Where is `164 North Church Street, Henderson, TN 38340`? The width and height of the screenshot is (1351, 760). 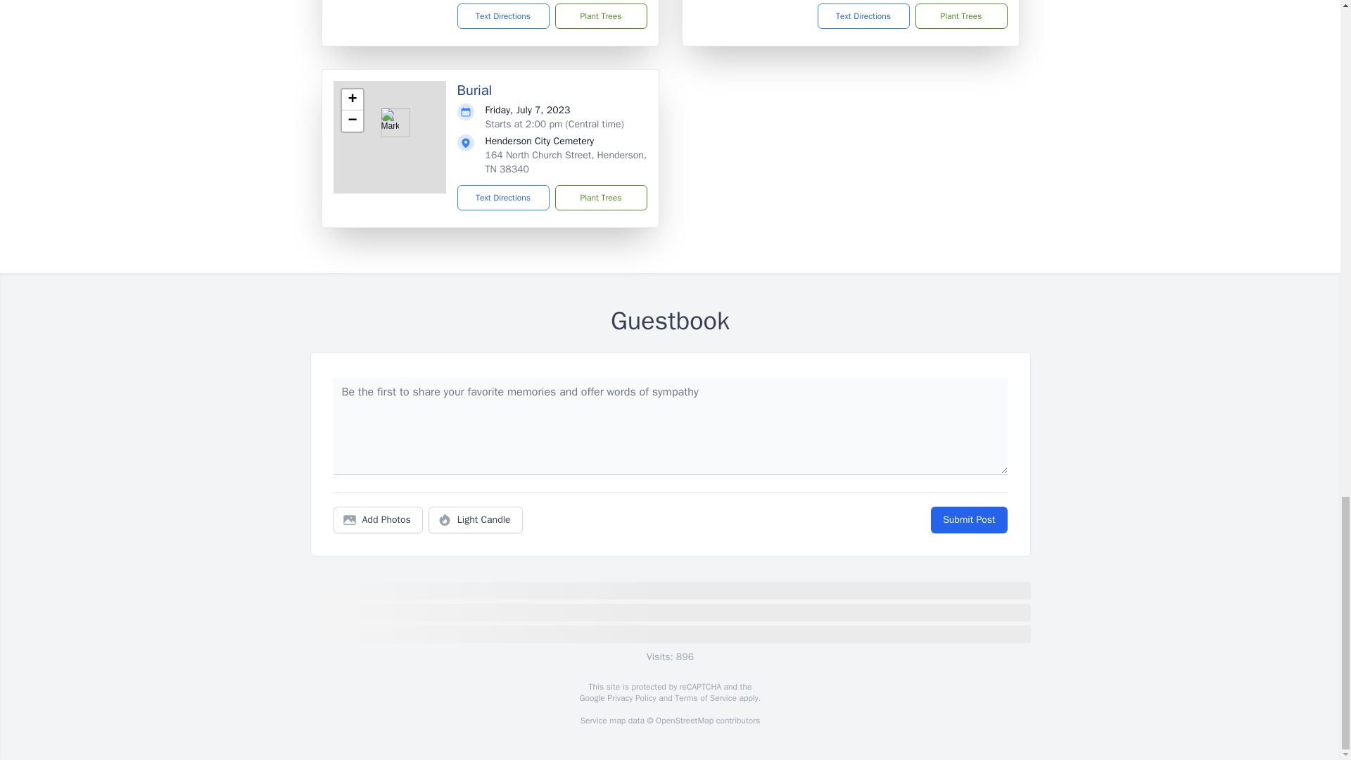
164 North Church Street, Henderson, TN 38340 is located at coordinates (566, 162).